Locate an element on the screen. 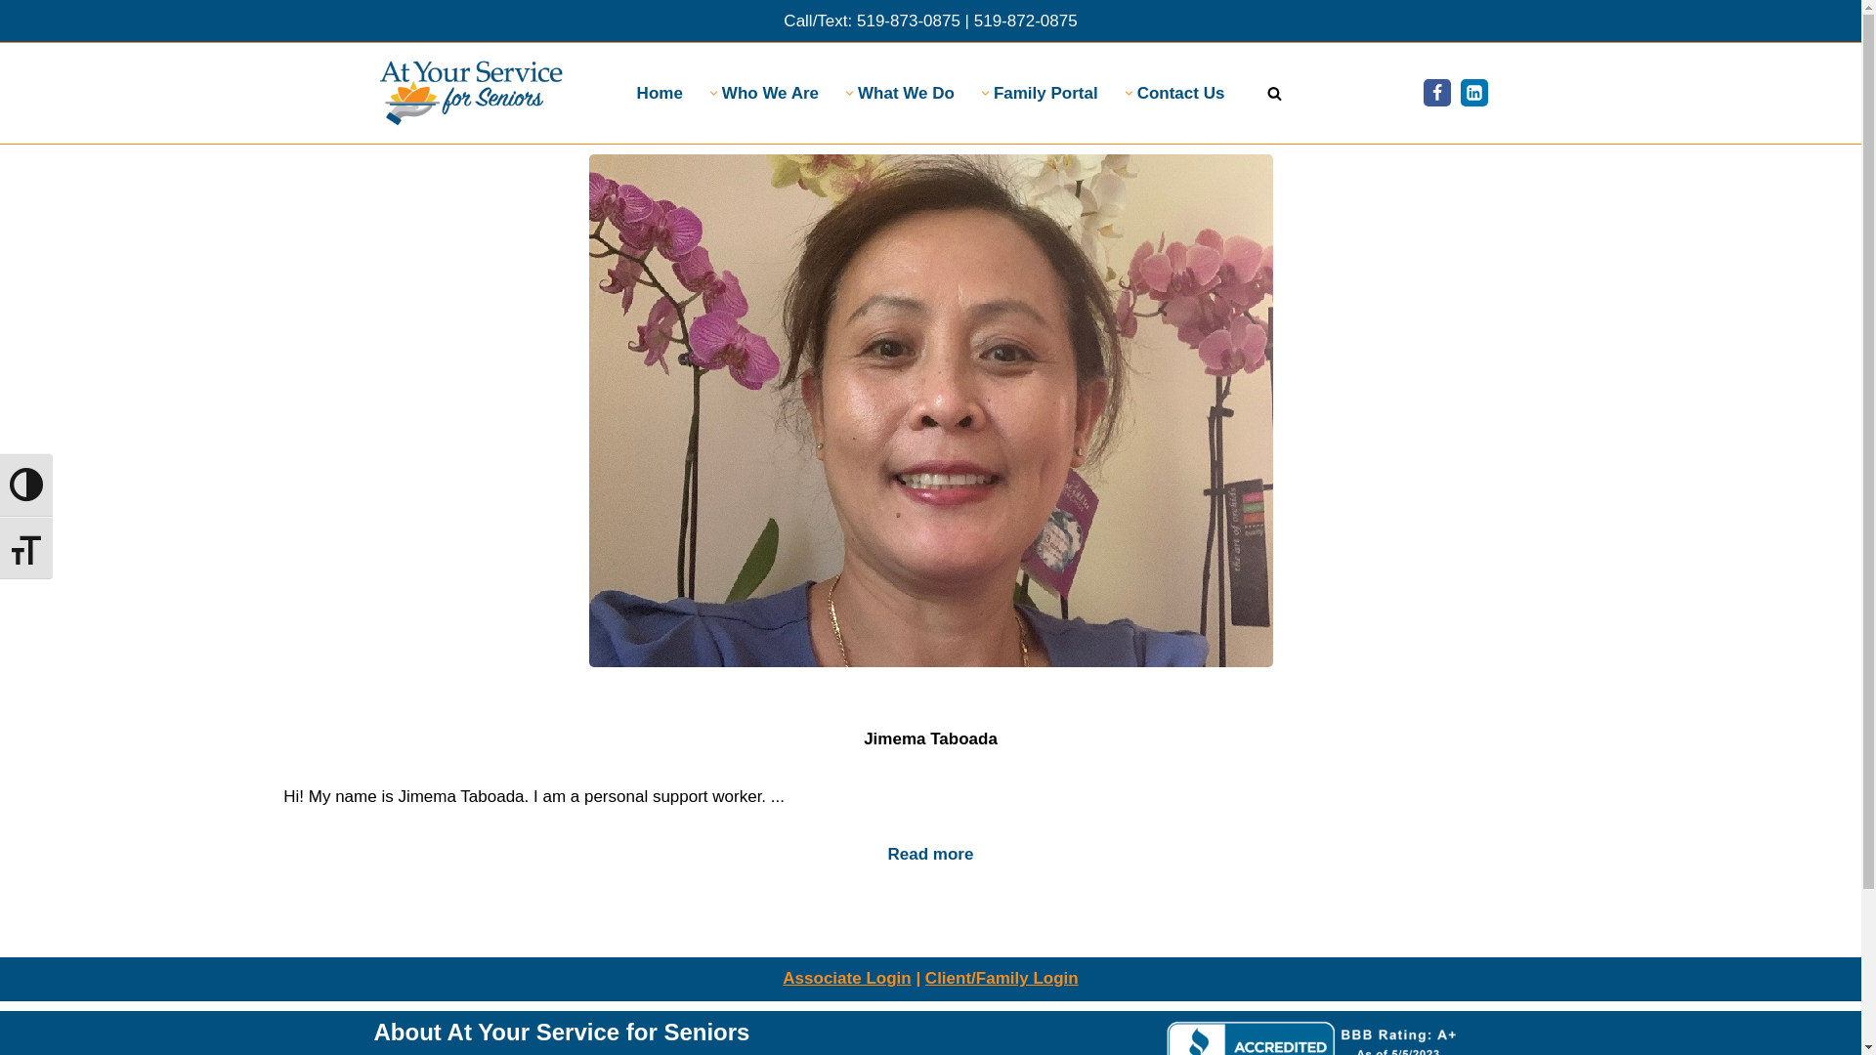 The image size is (1876, 1055). 519-872-0875 is located at coordinates (1026, 21).